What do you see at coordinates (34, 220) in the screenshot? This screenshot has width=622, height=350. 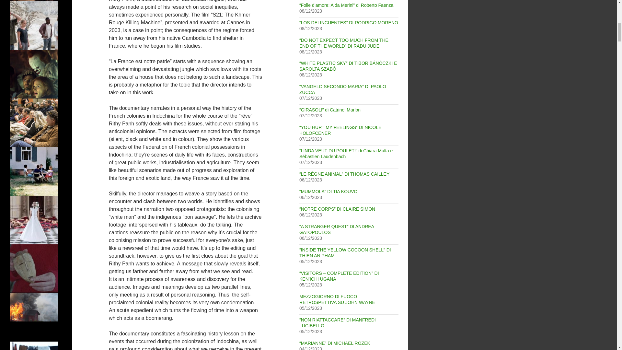 I see `3150cbf0a3` at bounding box center [34, 220].